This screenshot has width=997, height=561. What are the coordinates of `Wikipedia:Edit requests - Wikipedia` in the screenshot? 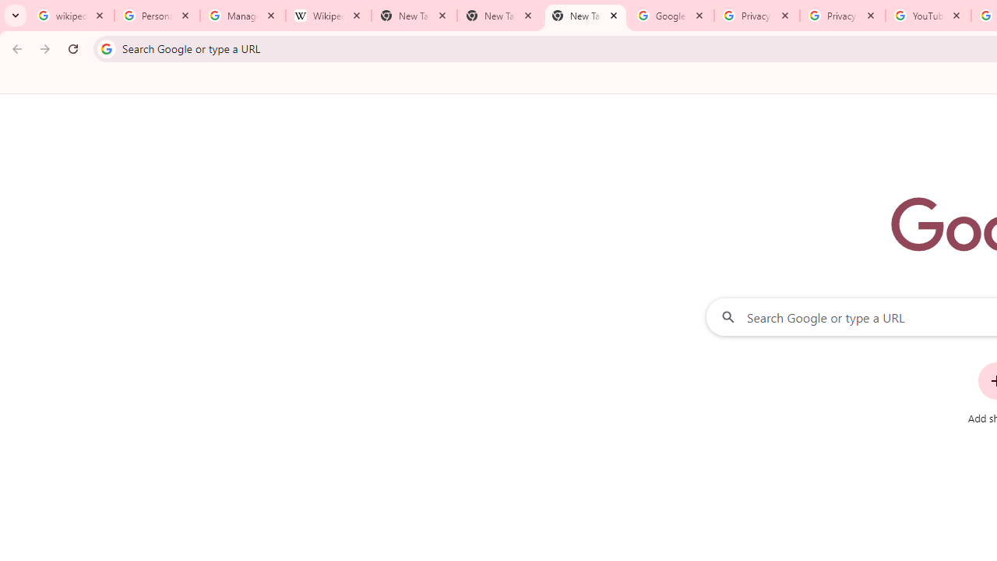 It's located at (329, 16).